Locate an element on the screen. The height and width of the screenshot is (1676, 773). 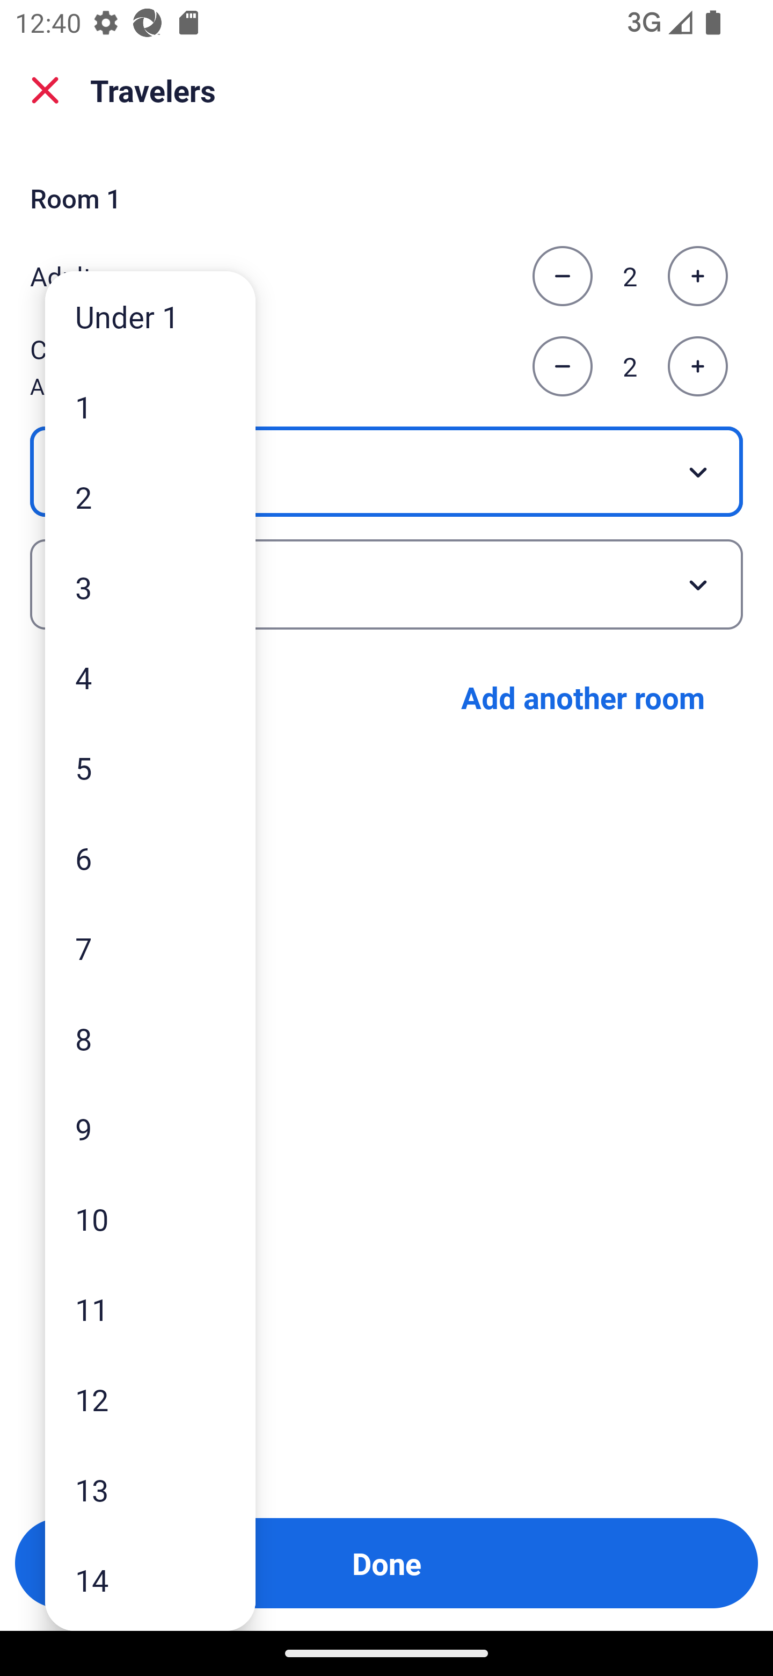
Under 1 is located at coordinates (150, 316).